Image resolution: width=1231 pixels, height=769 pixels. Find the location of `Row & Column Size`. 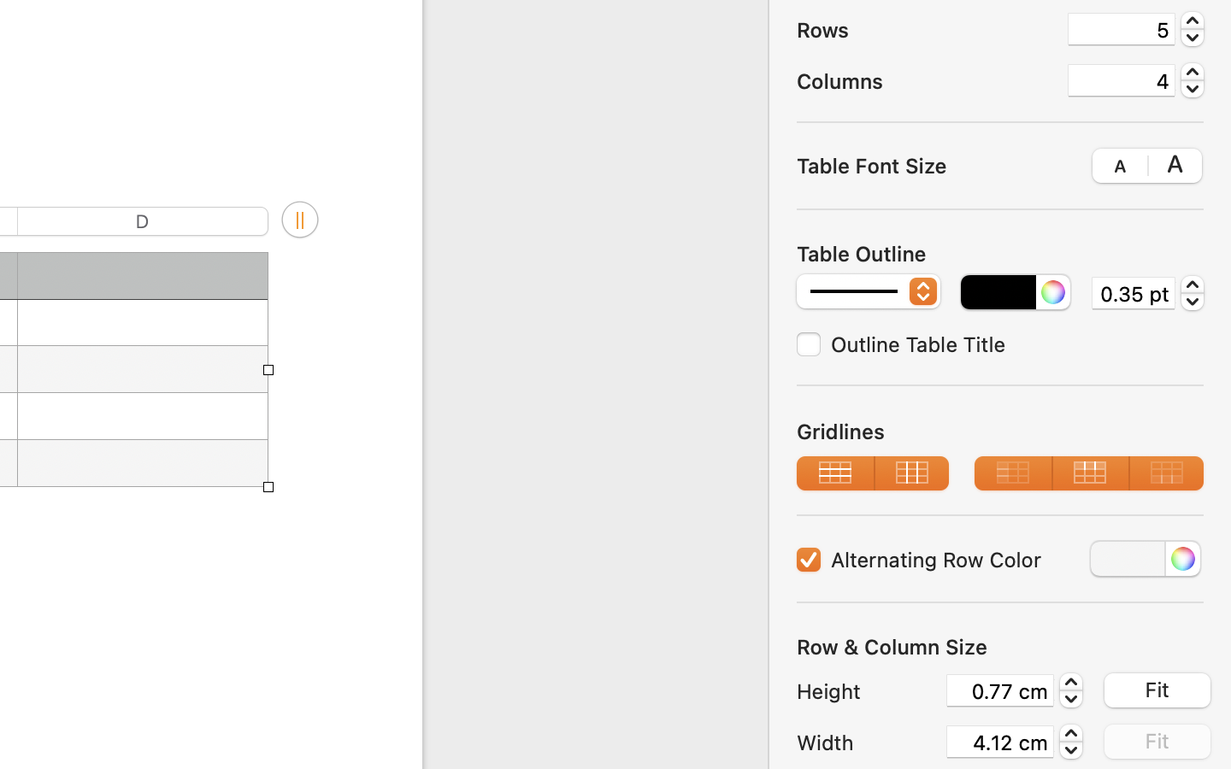

Row & Column Size is located at coordinates (892, 647).